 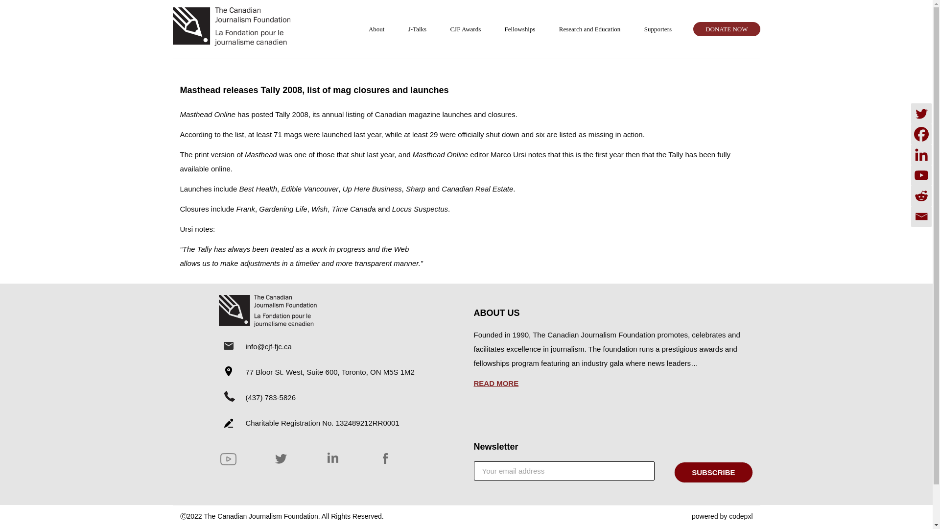 I want to click on Reddit, so click(x=921, y=196).